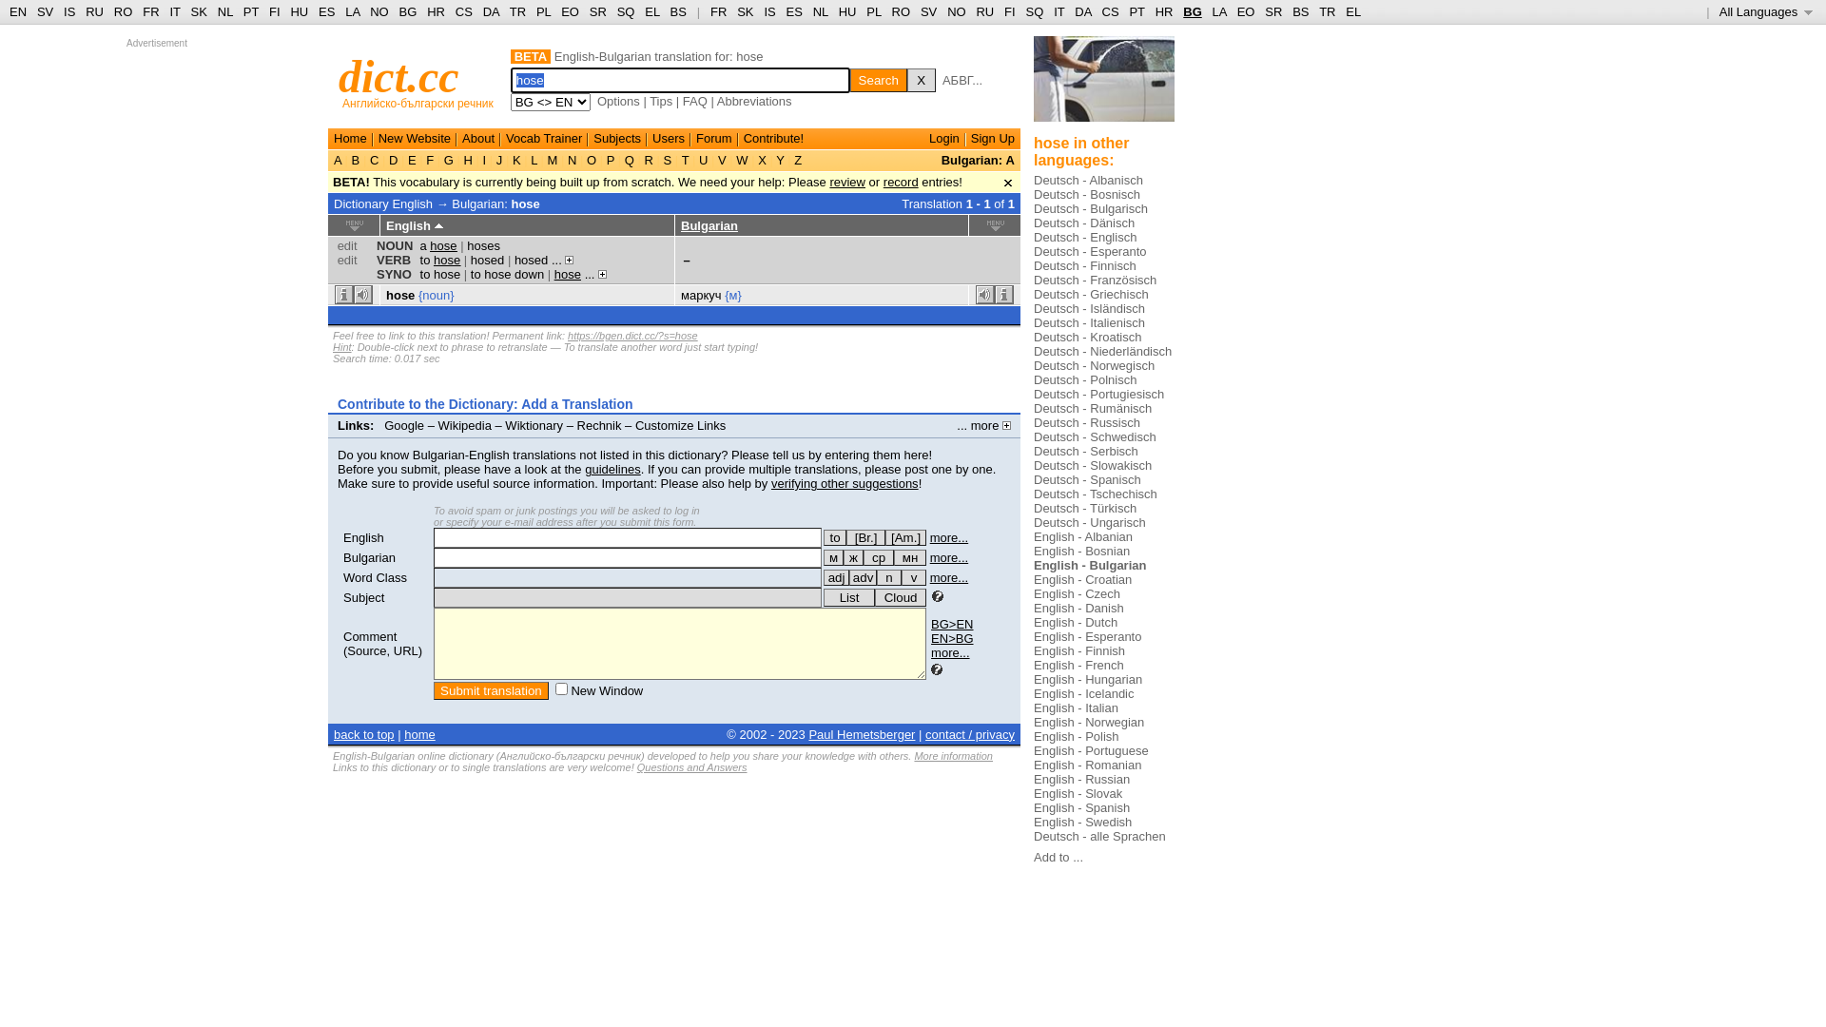 Image resolution: width=1826 pixels, height=1027 pixels. I want to click on CS, so click(464, 11).